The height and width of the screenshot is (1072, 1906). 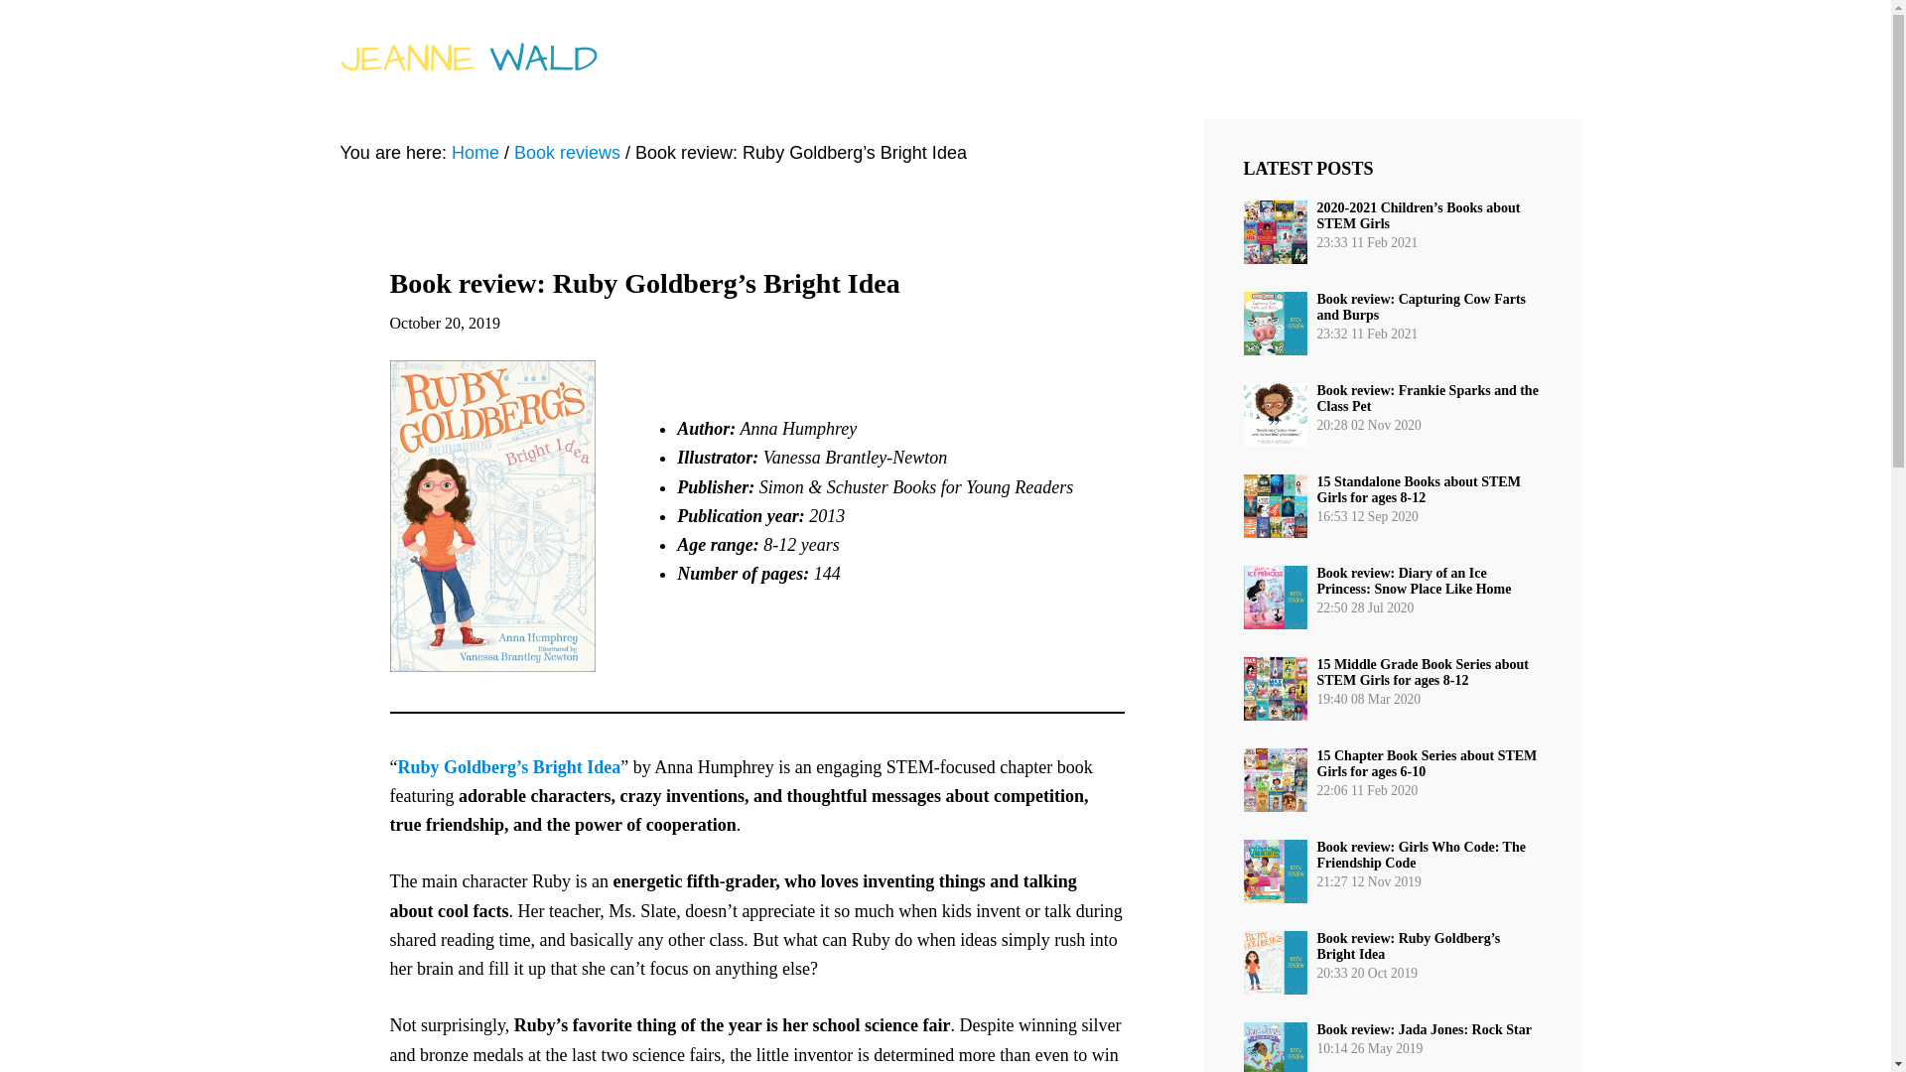 I want to click on 15 Standalone Books about STEM Girls for ages 8-12, so click(x=1418, y=489).